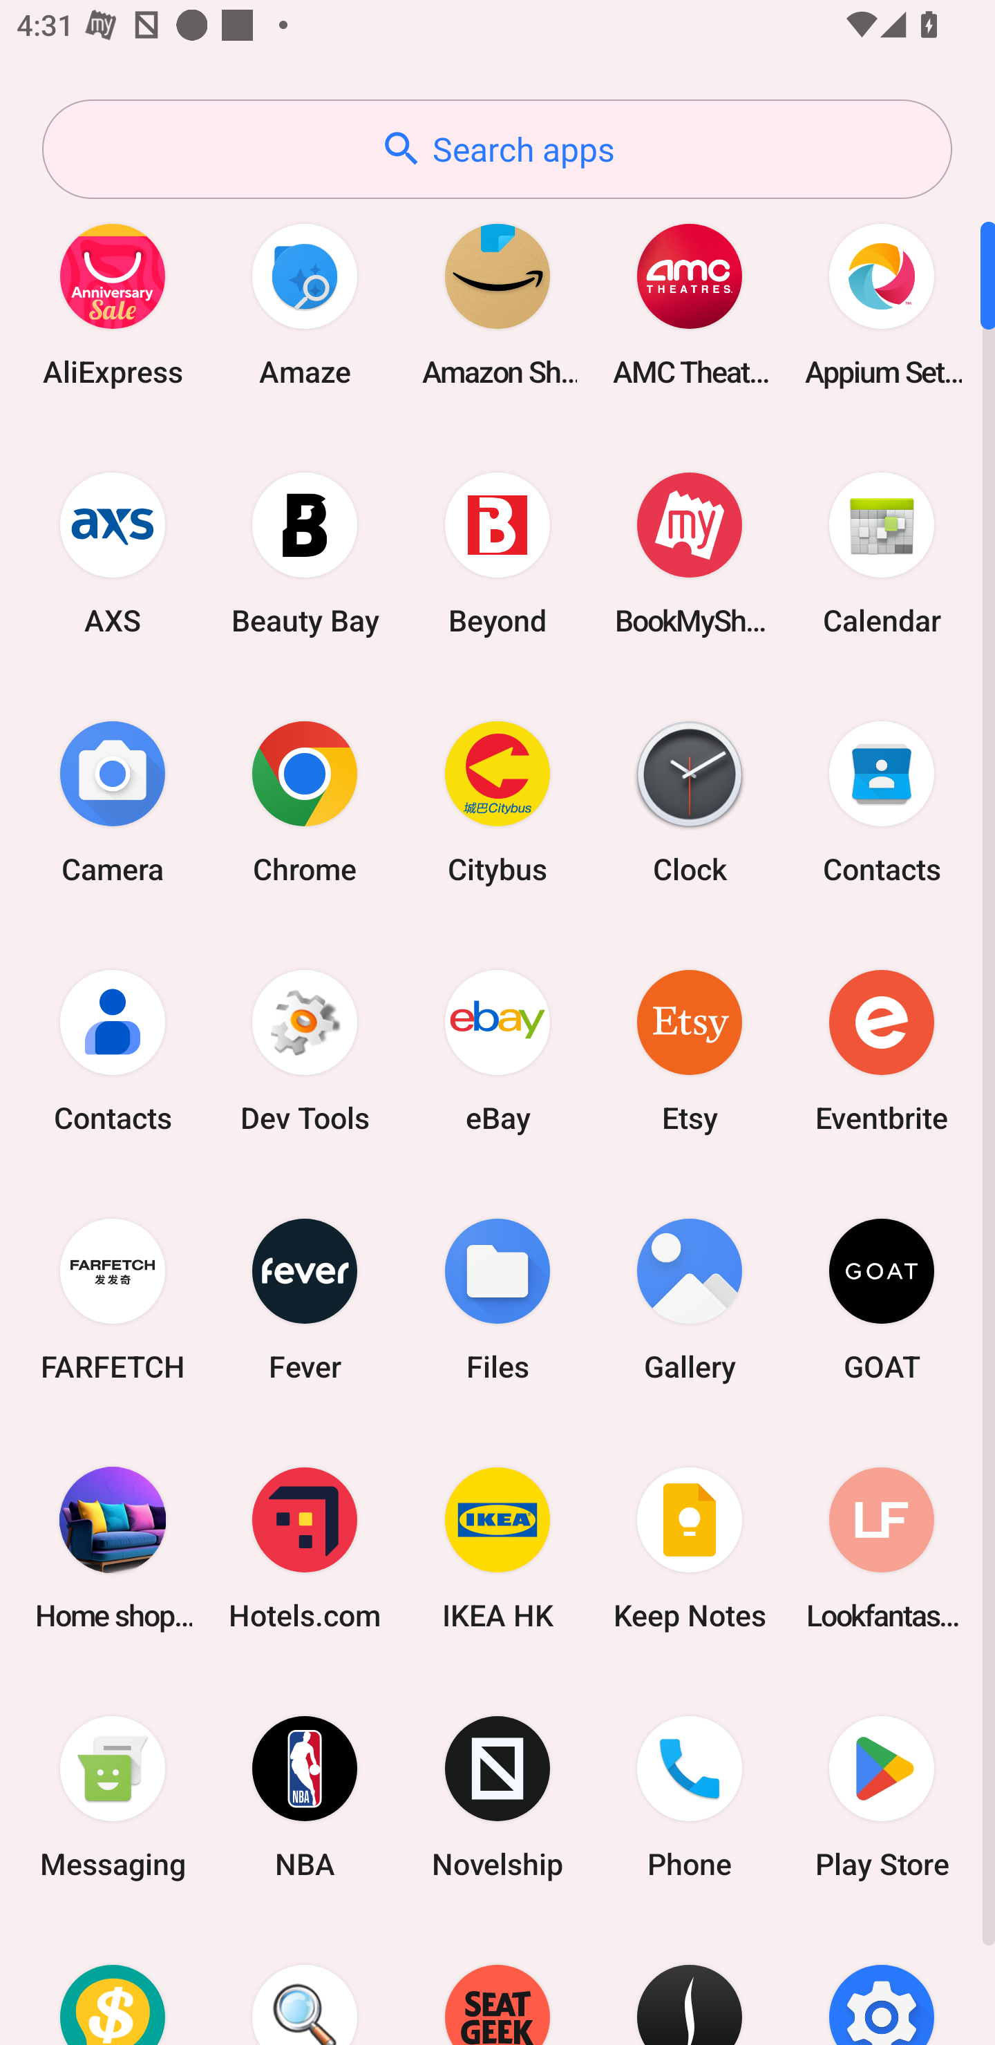 The image size is (995, 2045). Describe the element at coordinates (497, 1984) in the screenshot. I see `SeatGeek` at that location.